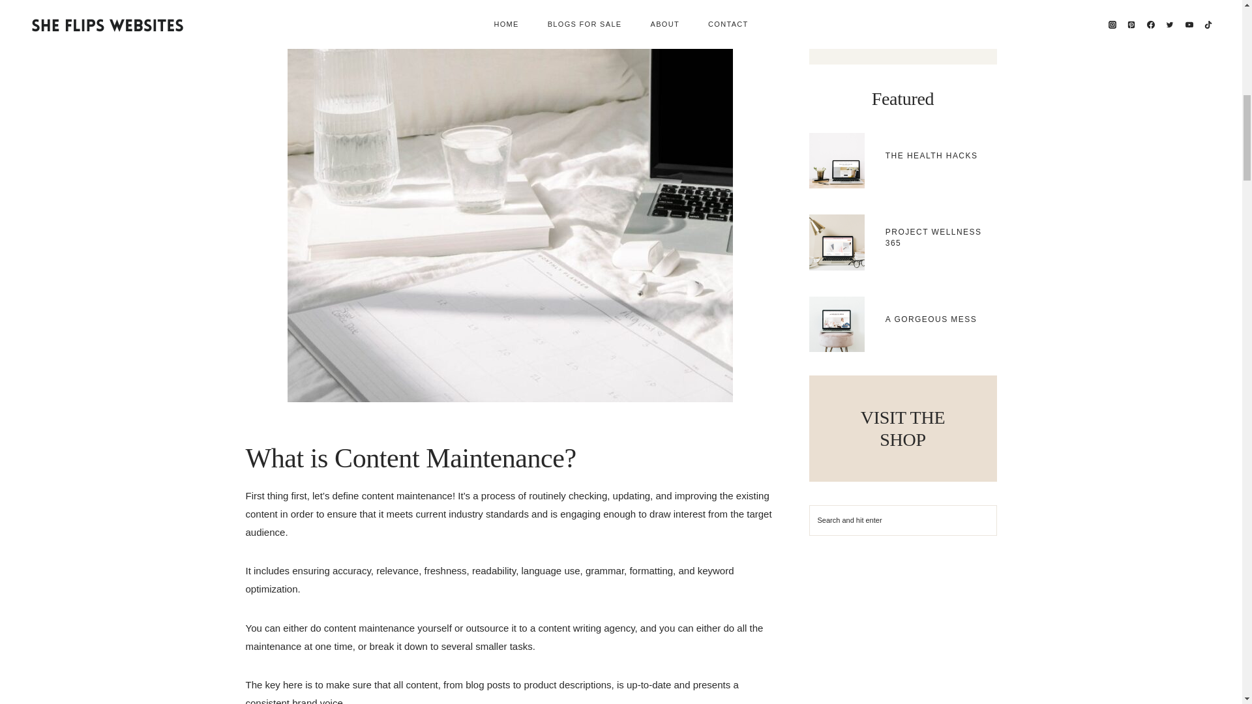 The image size is (1252, 704). Describe the element at coordinates (902, 26) in the screenshot. I see `SUBSCRIBE` at that location.